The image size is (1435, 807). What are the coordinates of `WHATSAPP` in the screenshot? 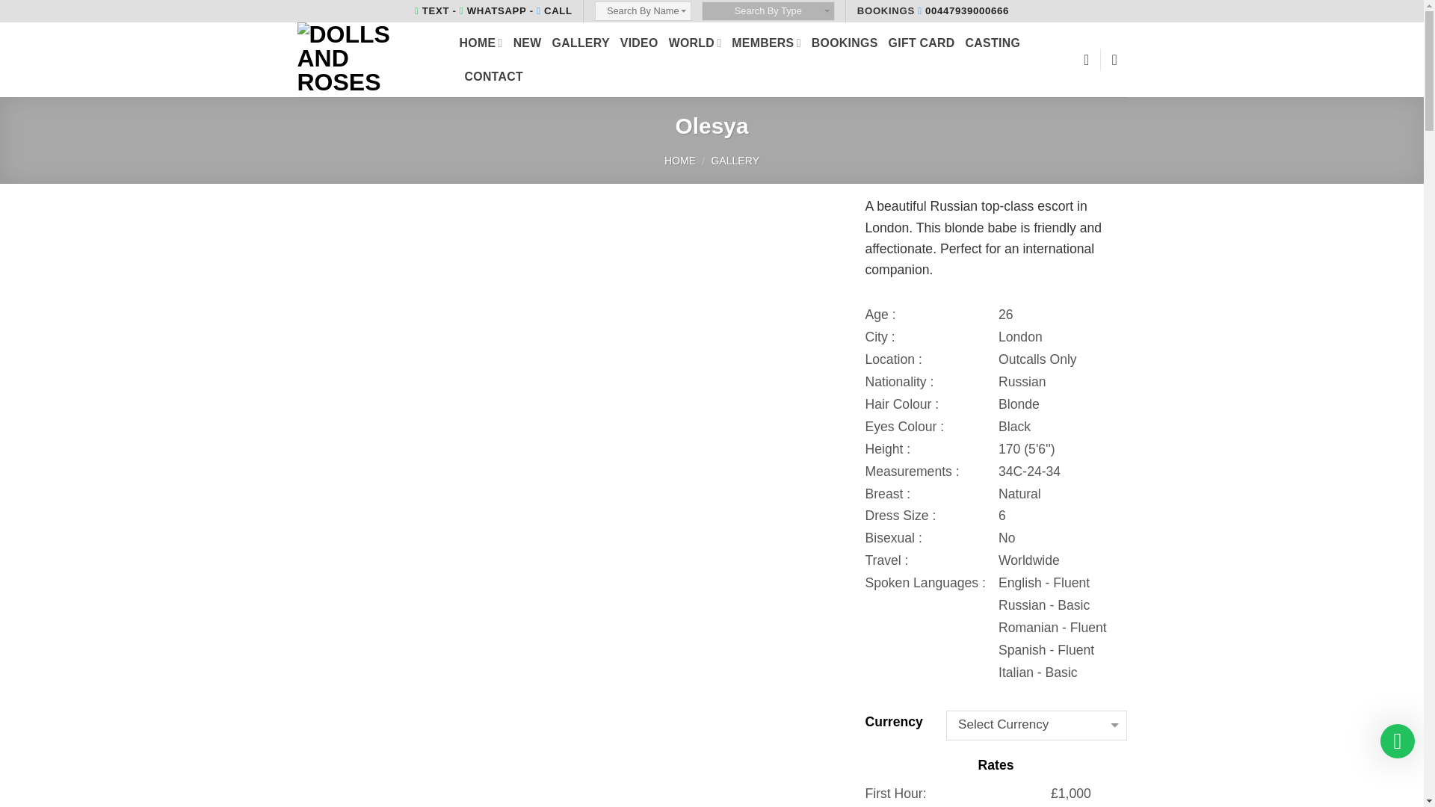 It's located at (493, 10).